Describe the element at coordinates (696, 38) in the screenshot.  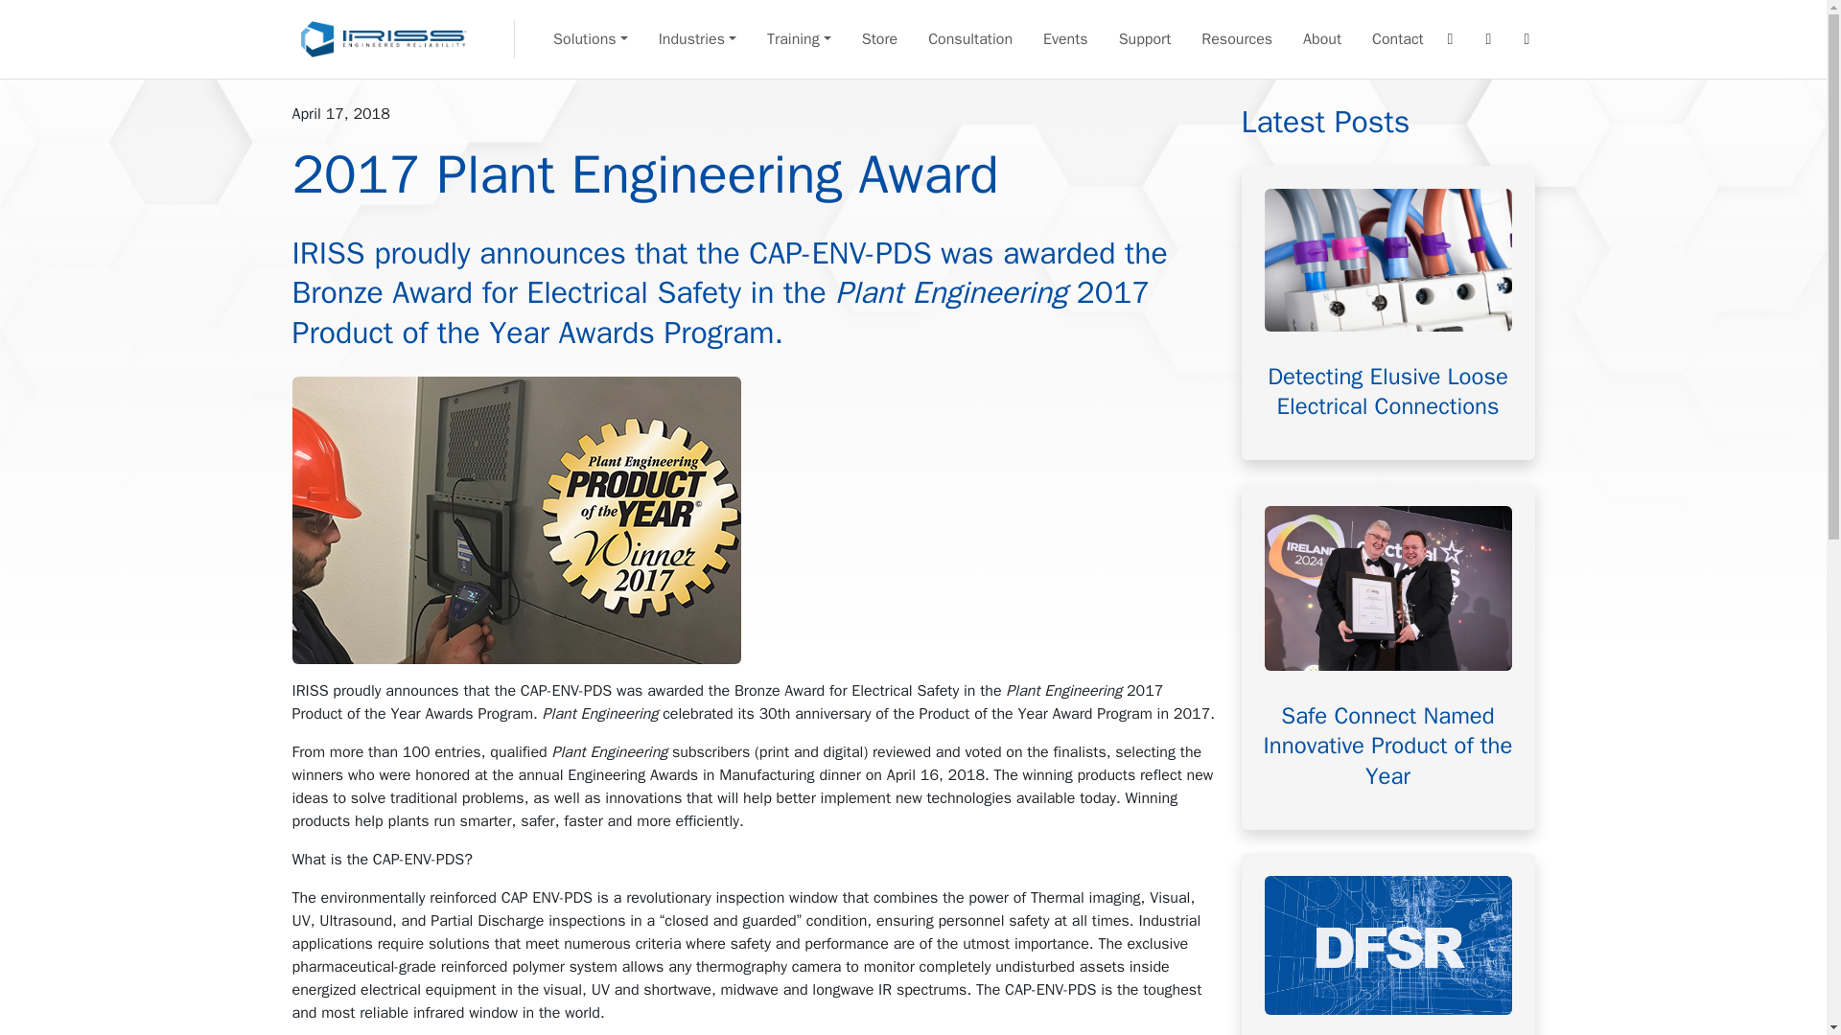
I see `Industries` at that location.